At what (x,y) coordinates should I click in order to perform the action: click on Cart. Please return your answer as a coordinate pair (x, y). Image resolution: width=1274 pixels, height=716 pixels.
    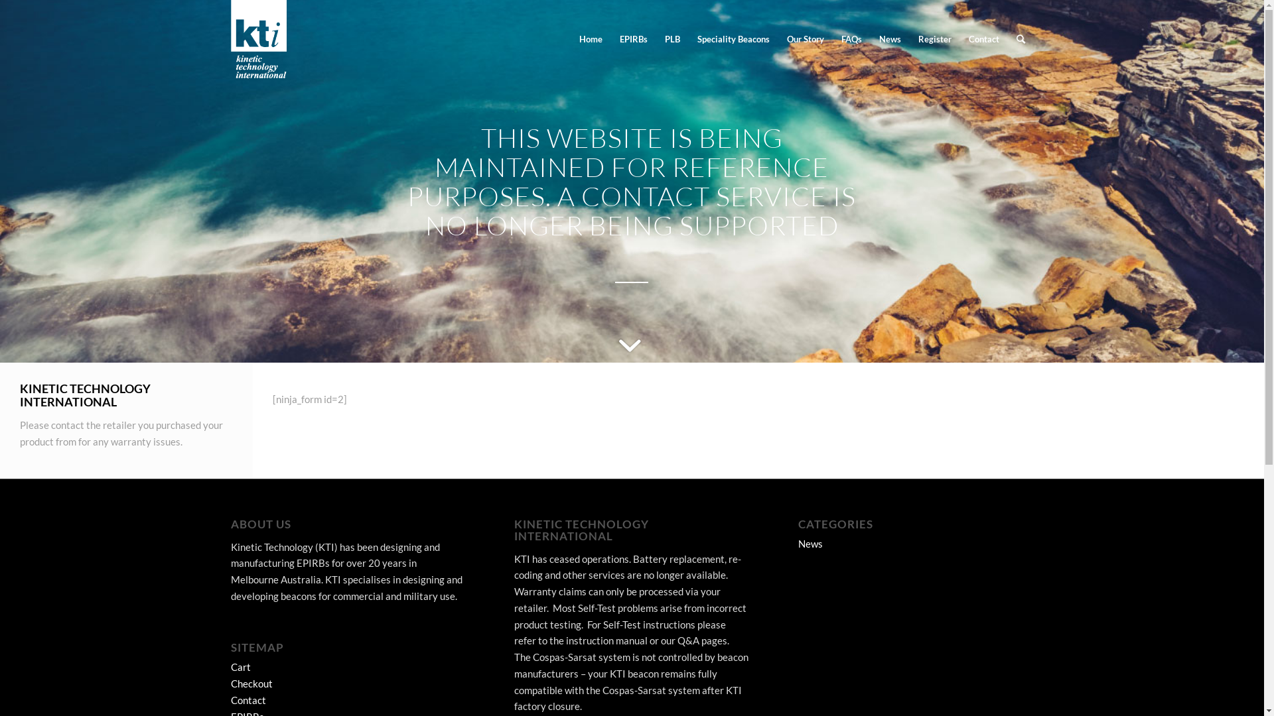
    Looking at the image, I should click on (241, 667).